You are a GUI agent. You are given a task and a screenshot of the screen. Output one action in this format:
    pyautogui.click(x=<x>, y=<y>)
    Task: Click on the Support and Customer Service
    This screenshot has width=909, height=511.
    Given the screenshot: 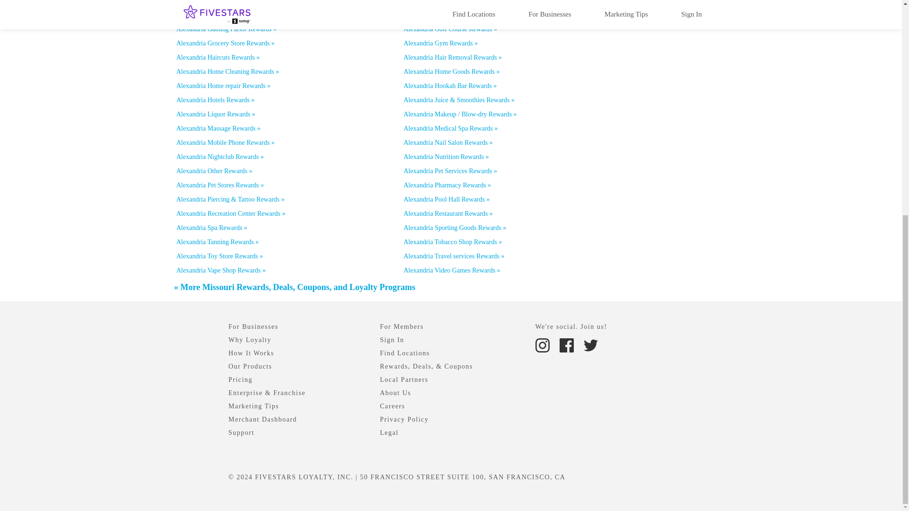 What is the action you would take?
    pyautogui.click(x=241, y=432)
    